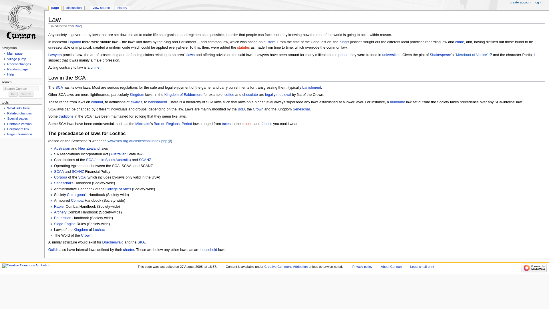 The image size is (549, 309). Describe the element at coordinates (343, 42) in the screenshot. I see `King` at that location.